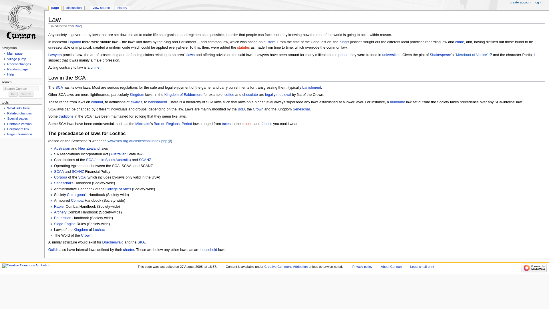 The image size is (549, 309). Describe the element at coordinates (343, 42) in the screenshot. I see `King` at that location.